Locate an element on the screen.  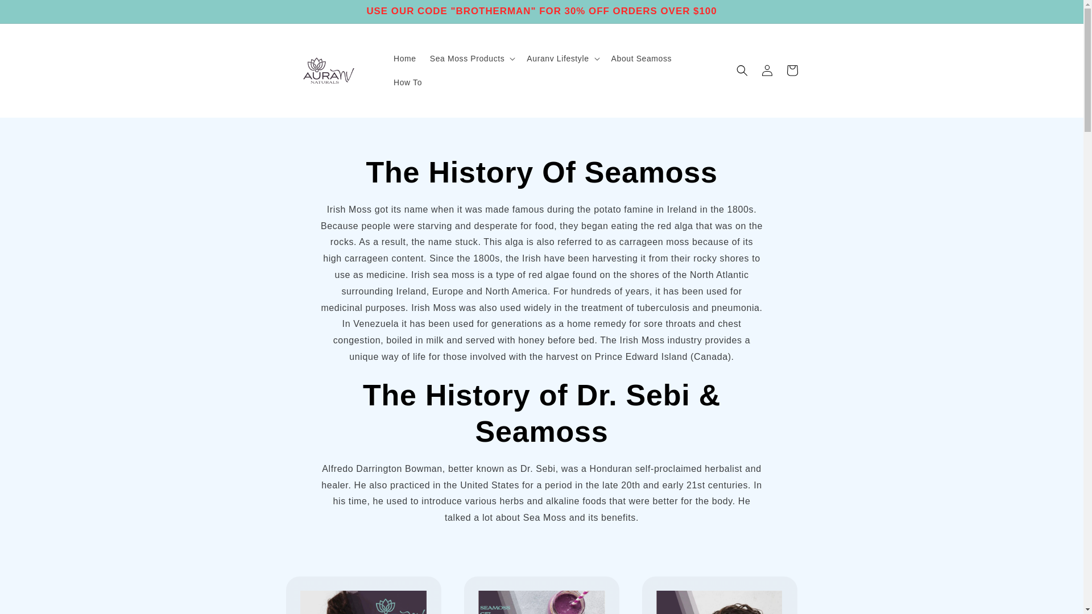
Skip to content is located at coordinates (36, 15).